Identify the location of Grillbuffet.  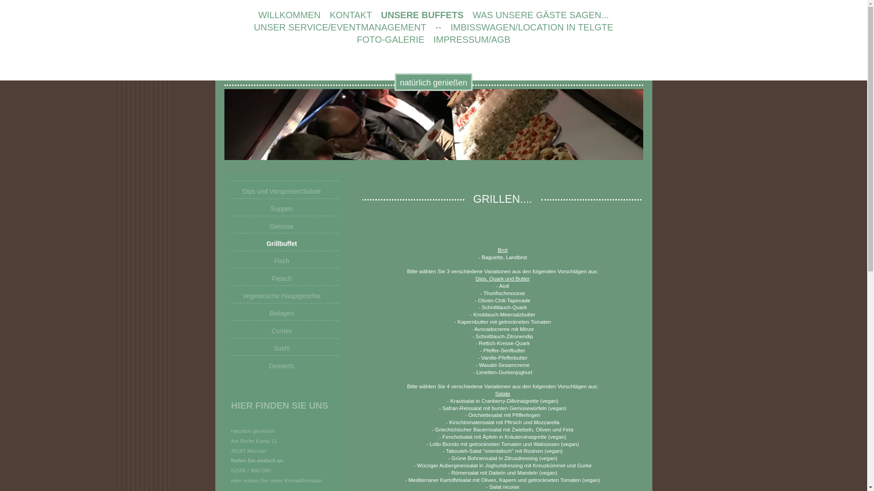
(285, 244).